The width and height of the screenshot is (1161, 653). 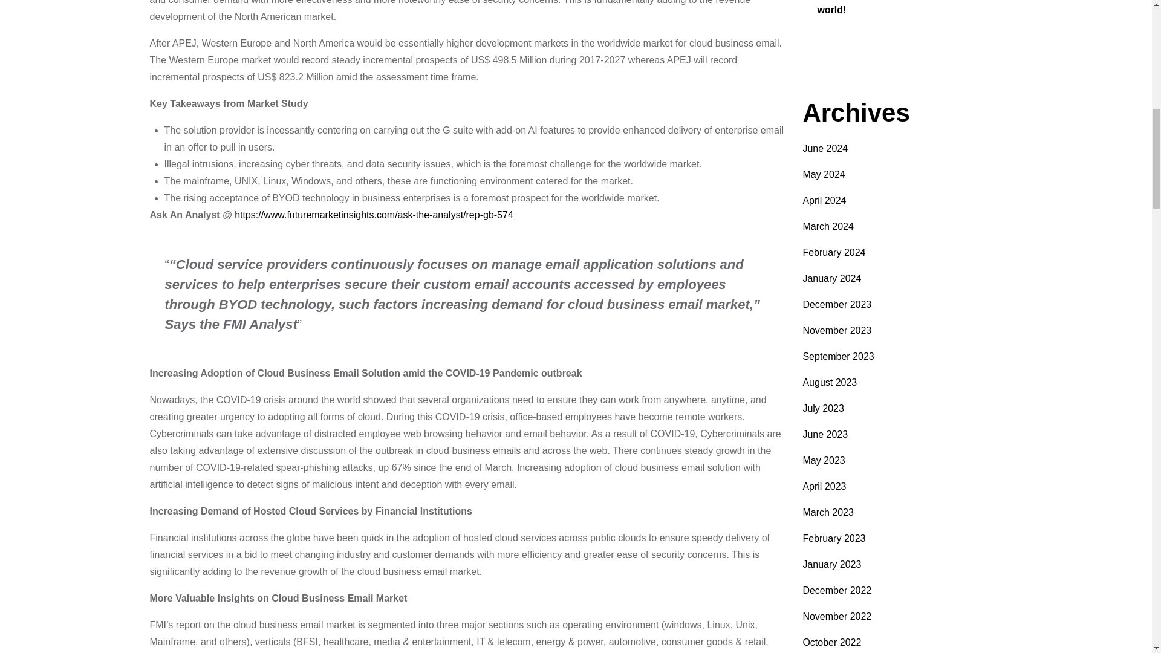 I want to click on May 2023, so click(x=824, y=460).